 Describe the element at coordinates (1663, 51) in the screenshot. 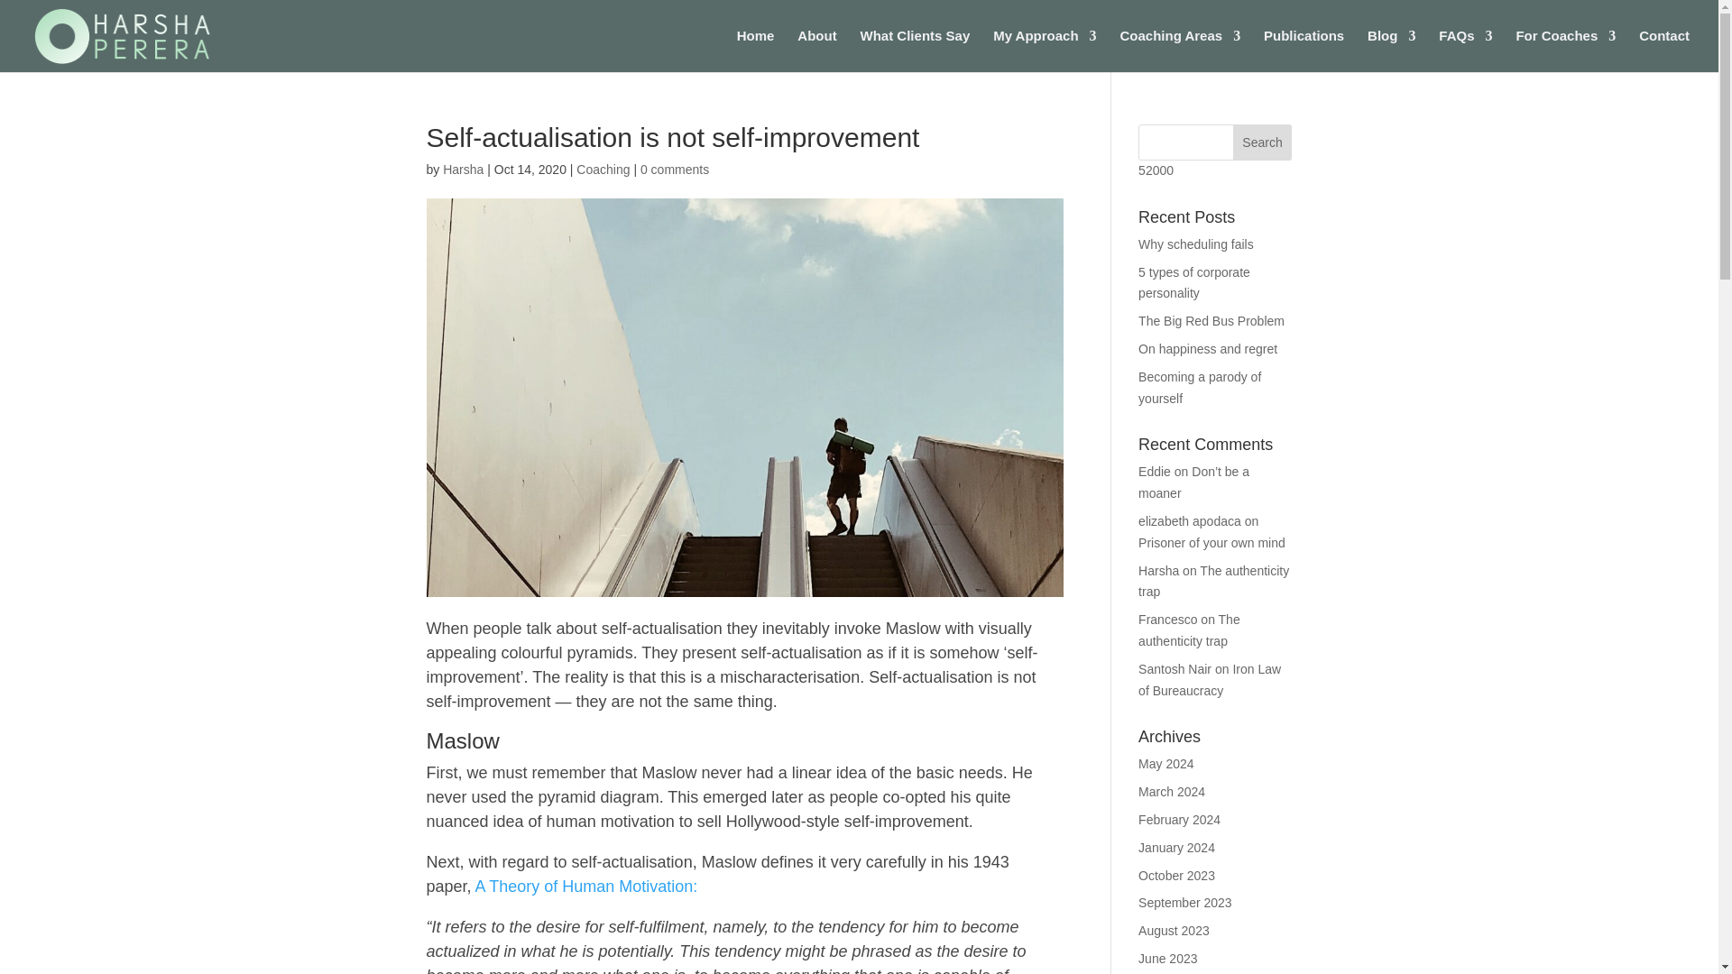

I see `Contact` at that location.